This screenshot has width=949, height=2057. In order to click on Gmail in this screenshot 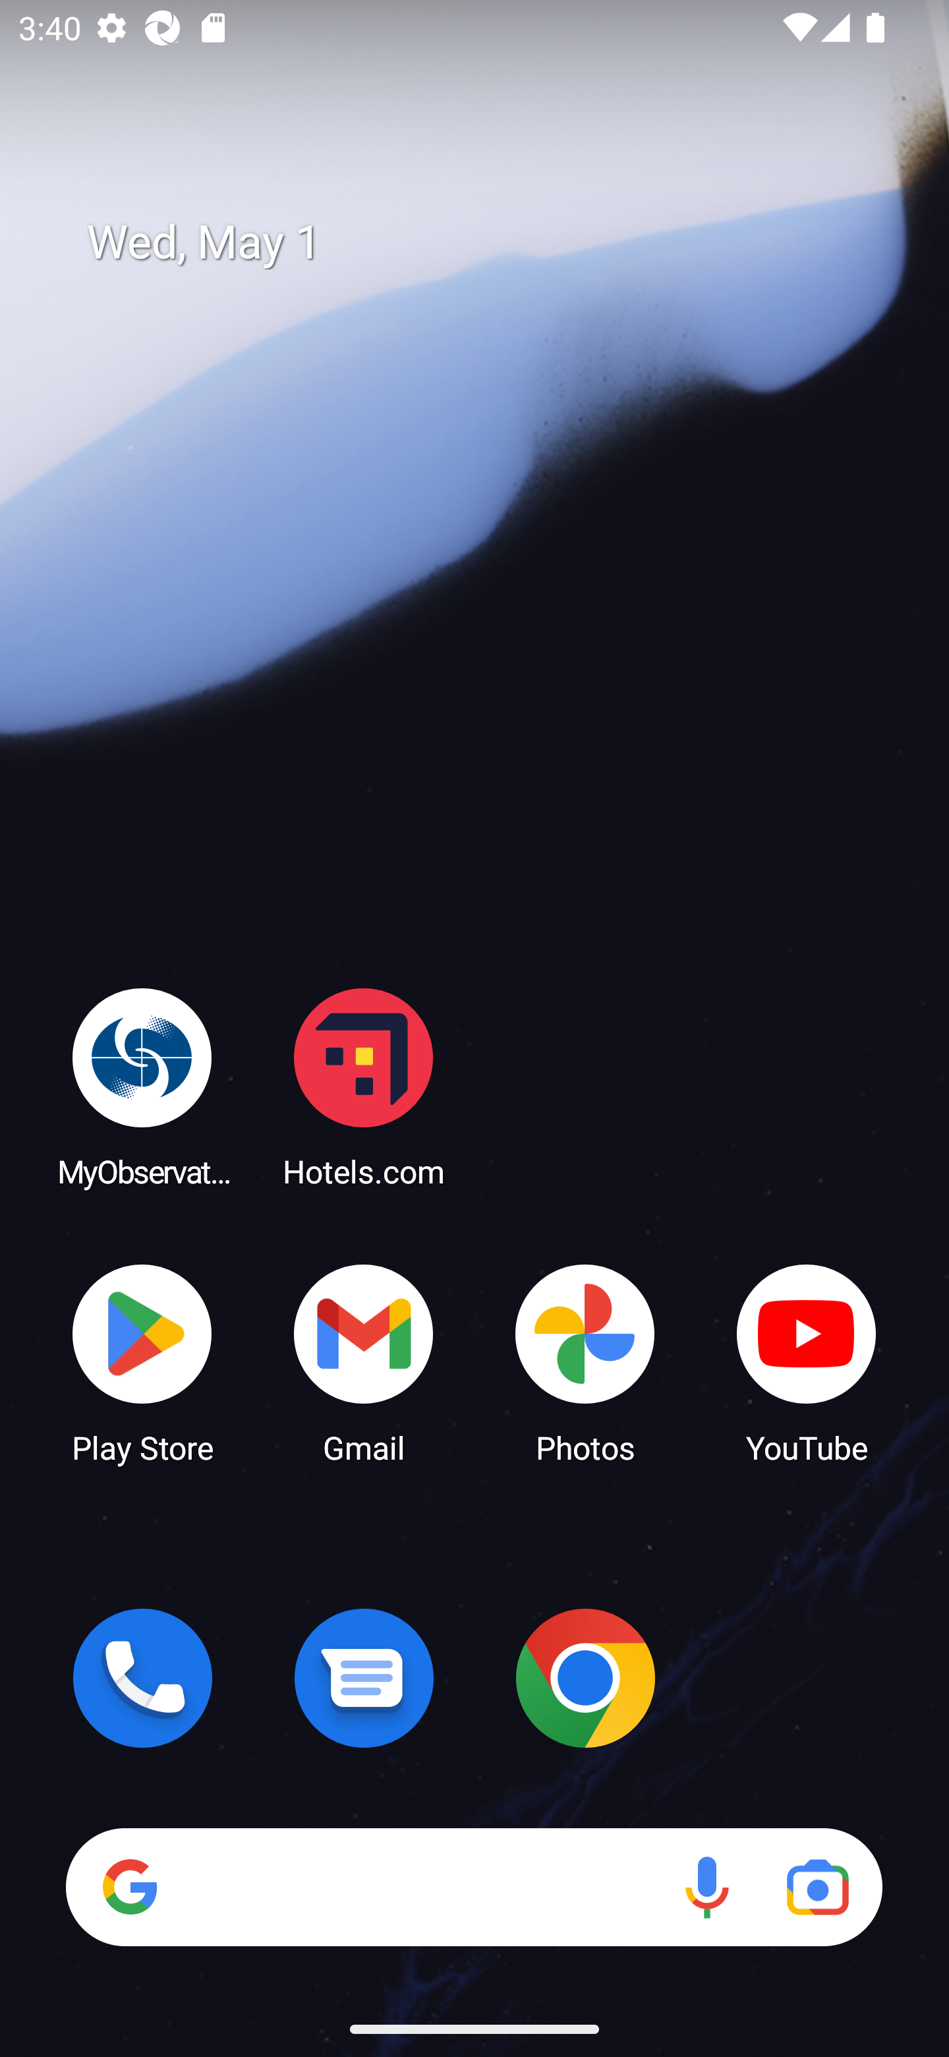, I will do `click(364, 1362)`.